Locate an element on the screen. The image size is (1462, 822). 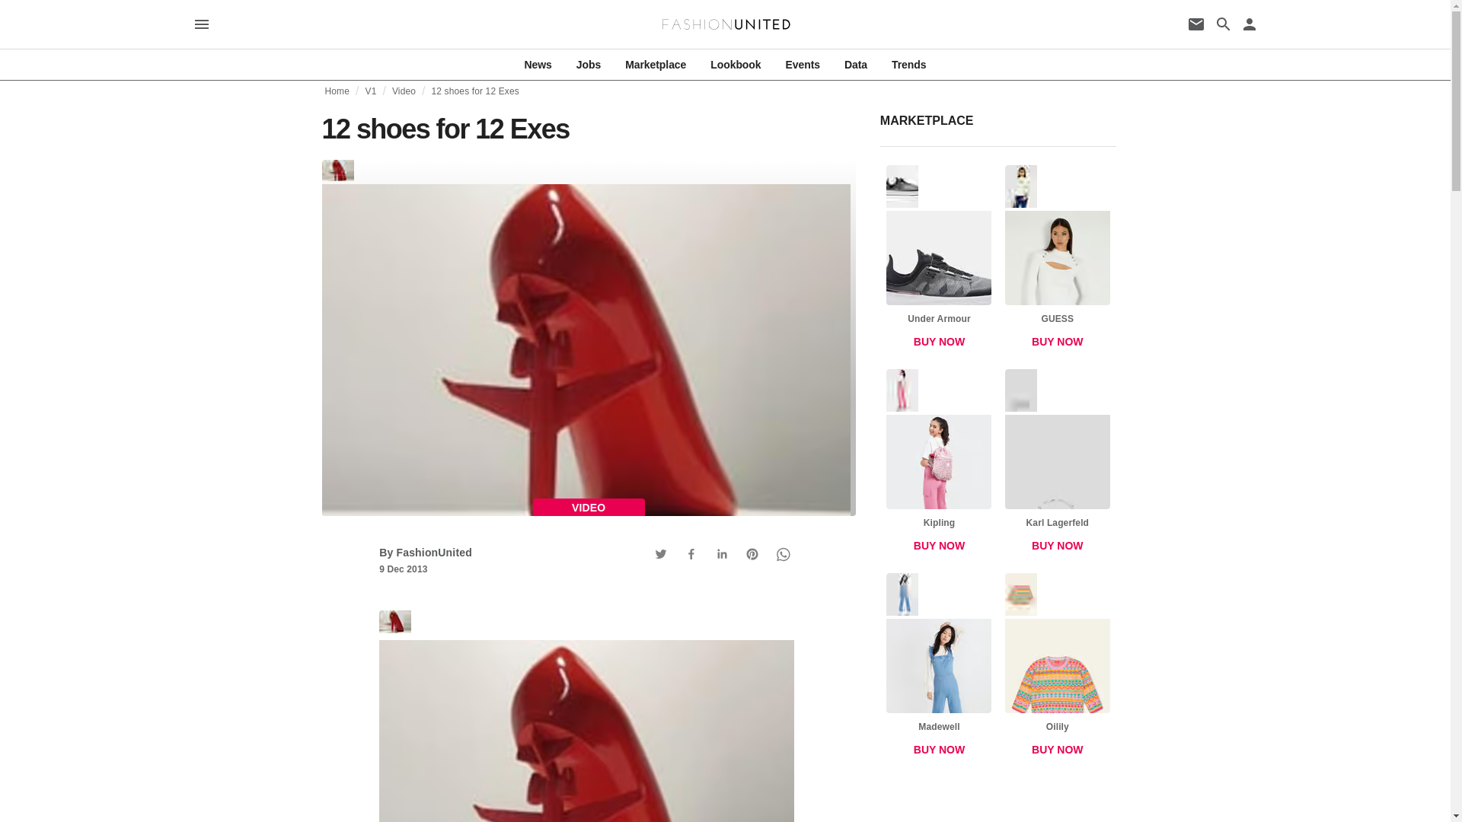
V1 is located at coordinates (372, 91).